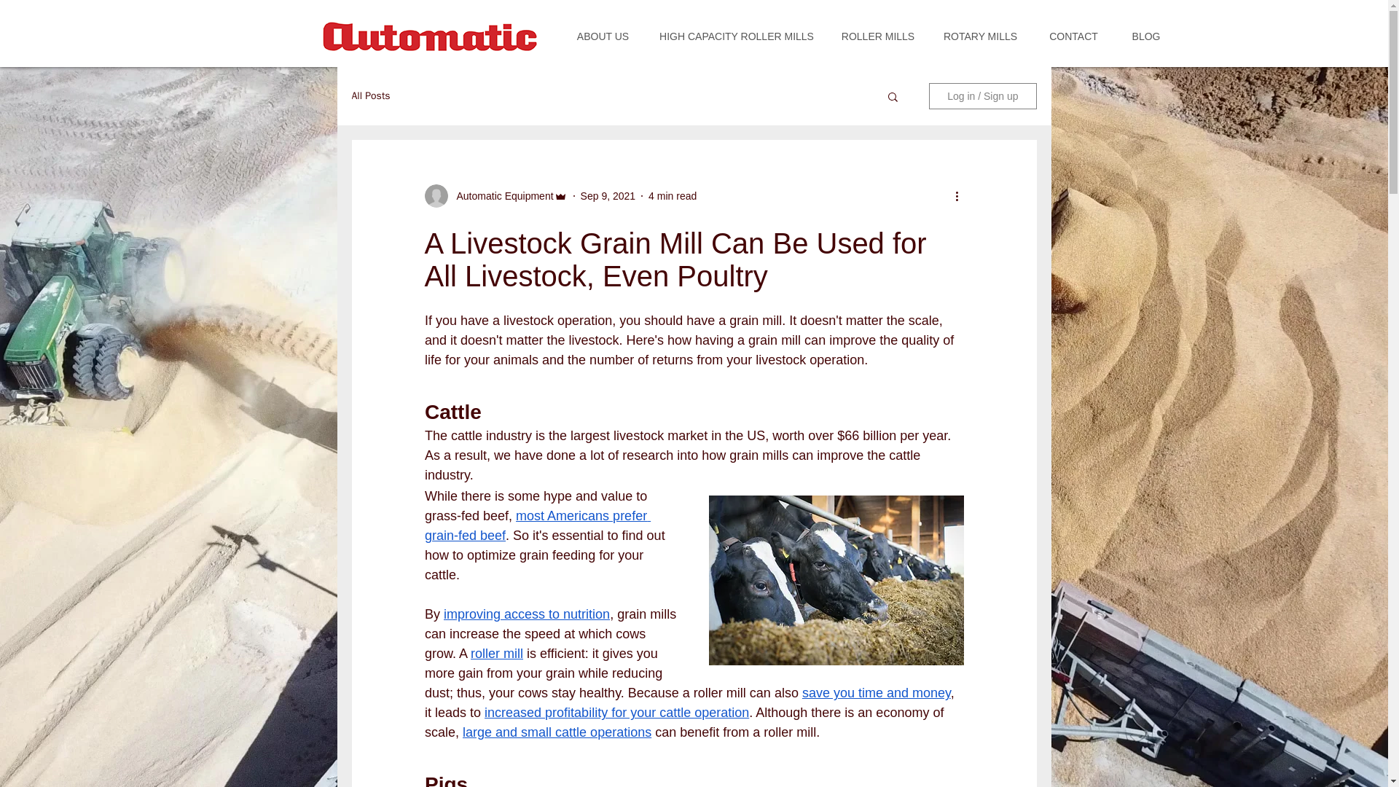 The height and width of the screenshot is (787, 1399). Describe the element at coordinates (557, 732) in the screenshot. I see `large and small cattle operations` at that location.